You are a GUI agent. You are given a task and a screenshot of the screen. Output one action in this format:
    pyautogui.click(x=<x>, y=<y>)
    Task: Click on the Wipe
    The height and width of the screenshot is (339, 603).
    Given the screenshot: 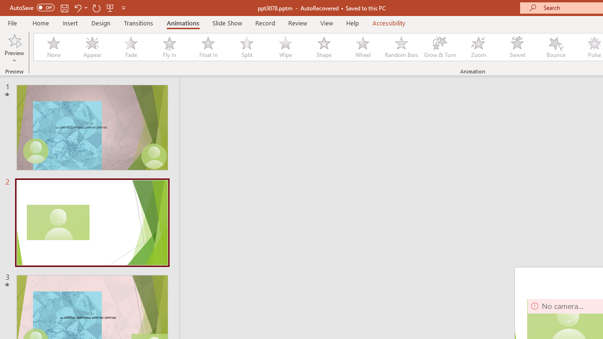 What is the action you would take?
    pyautogui.click(x=285, y=47)
    